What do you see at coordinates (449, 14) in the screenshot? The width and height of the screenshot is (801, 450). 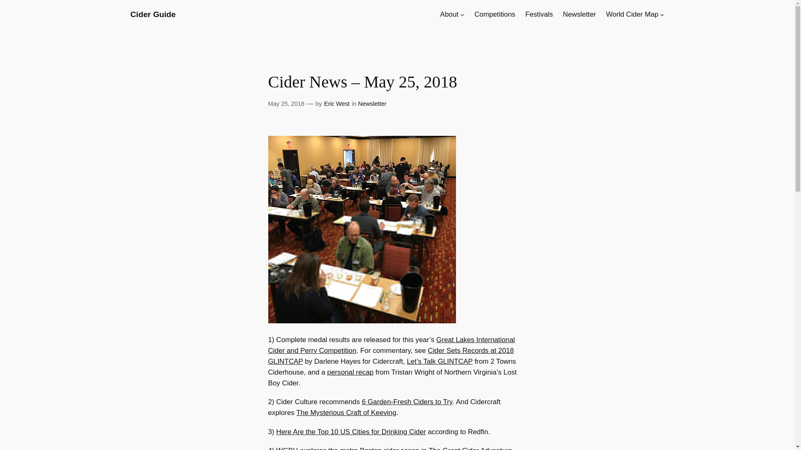 I see `About` at bounding box center [449, 14].